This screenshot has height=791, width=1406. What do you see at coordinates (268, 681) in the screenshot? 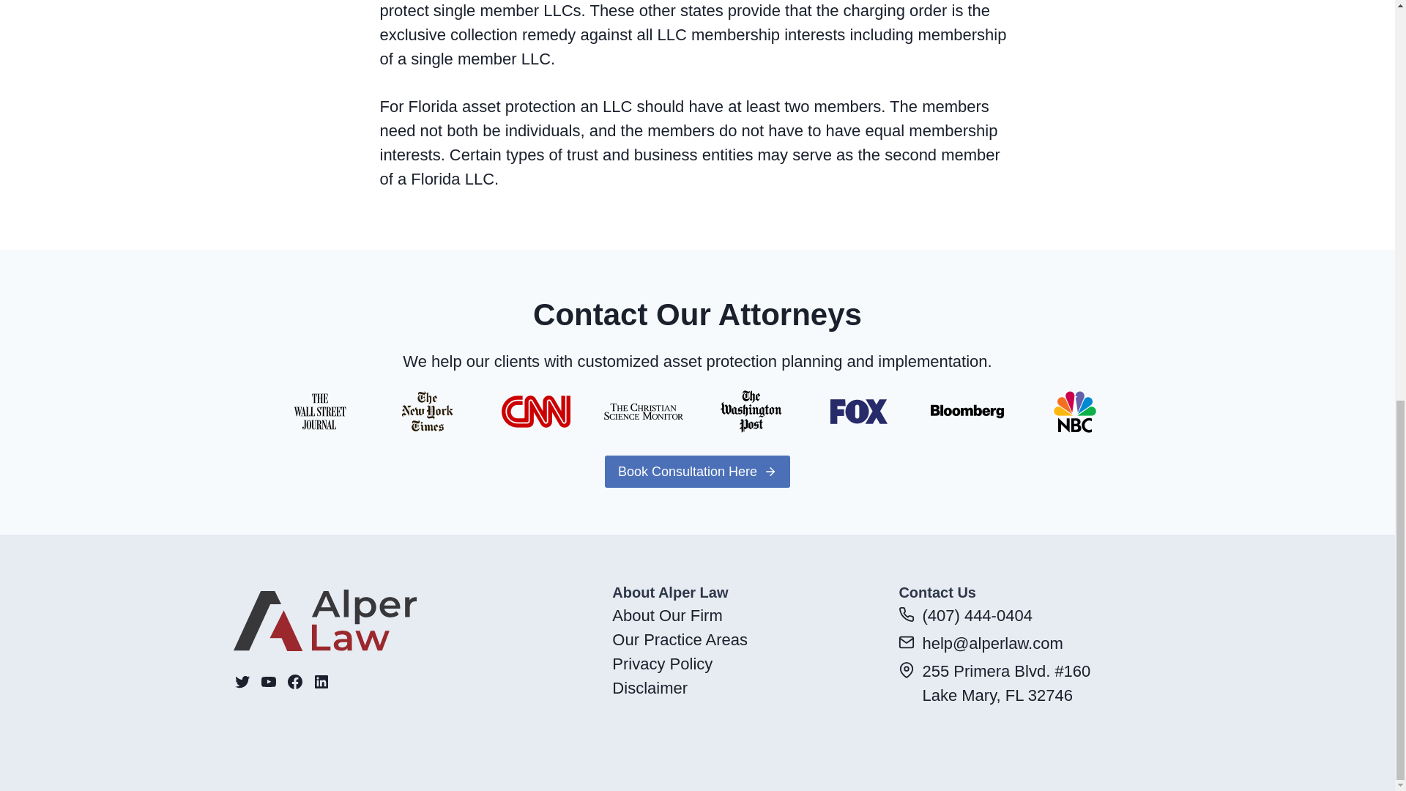
I see `YouTube` at bounding box center [268, 681].